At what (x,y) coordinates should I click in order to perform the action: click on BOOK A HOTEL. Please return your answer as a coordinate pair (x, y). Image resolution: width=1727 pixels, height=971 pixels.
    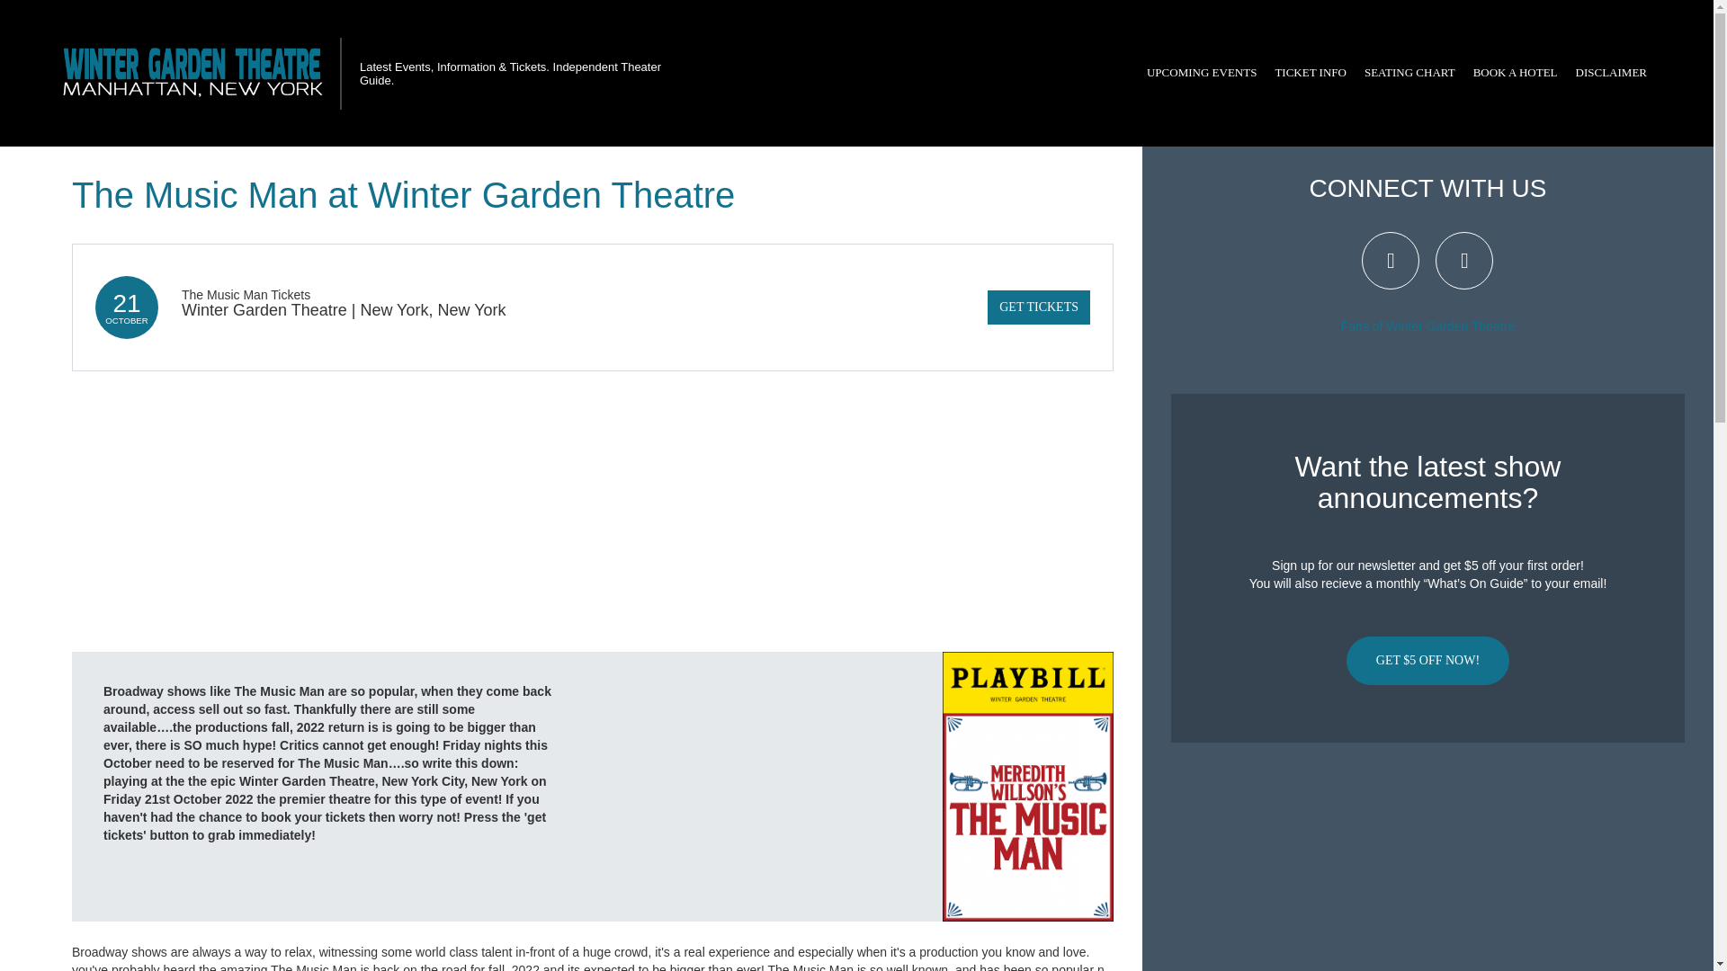
    Looking at the image, I should click on (1515, 73).